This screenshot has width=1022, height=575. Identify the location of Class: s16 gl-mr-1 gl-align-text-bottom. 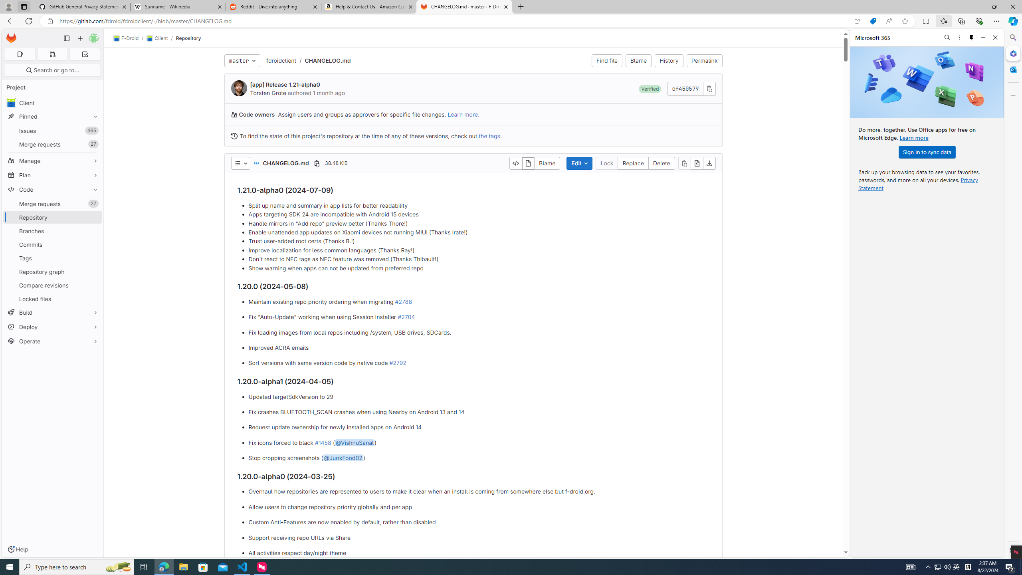
(234, 136).